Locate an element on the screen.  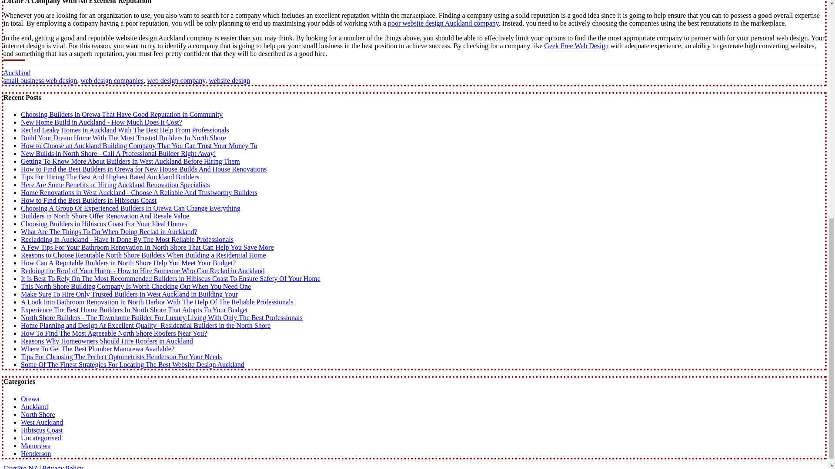
Tips For Hiring The Best And Highest Rated Auckland Builders is located at coordinates (110, 176).